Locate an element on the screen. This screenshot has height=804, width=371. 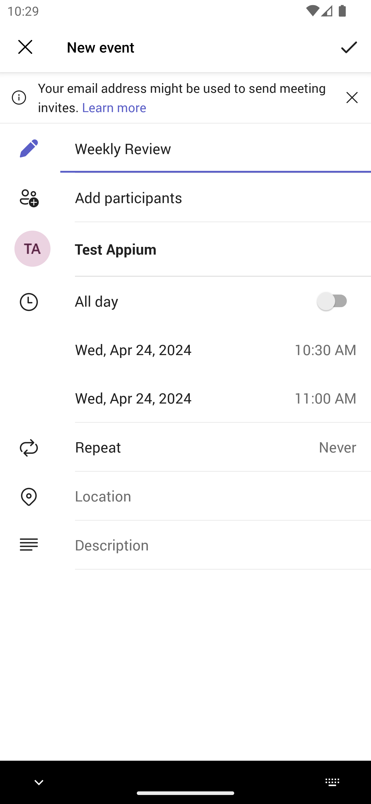
Weekly Review is located at coordinates (215, 148).